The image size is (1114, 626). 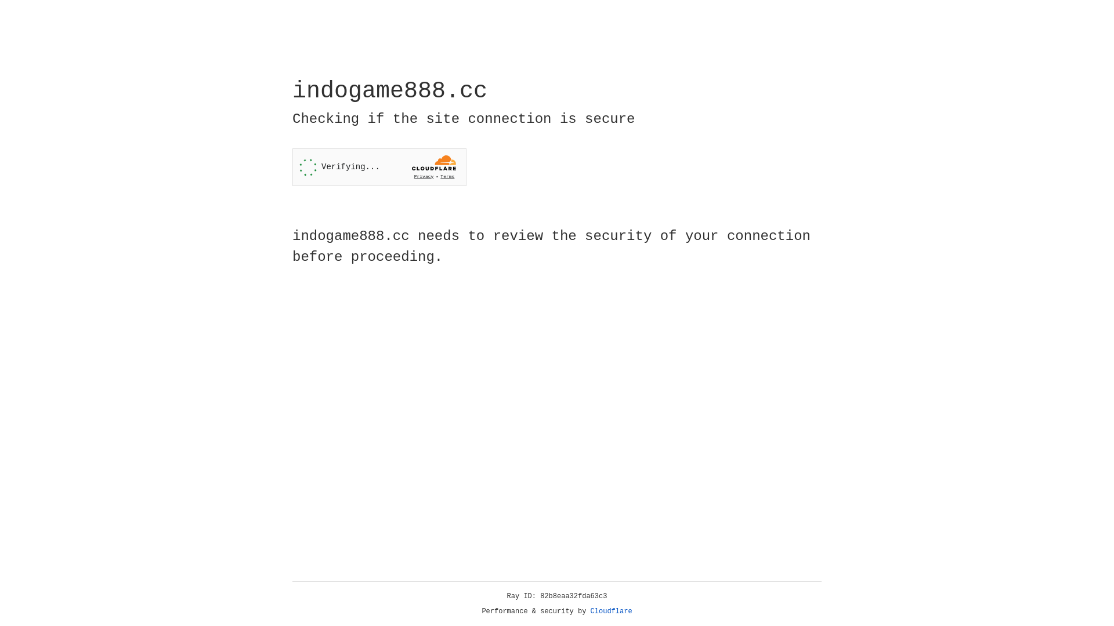 I want to click on Widget containing a Cloudflare security challenge, so click(x=379, y=167).